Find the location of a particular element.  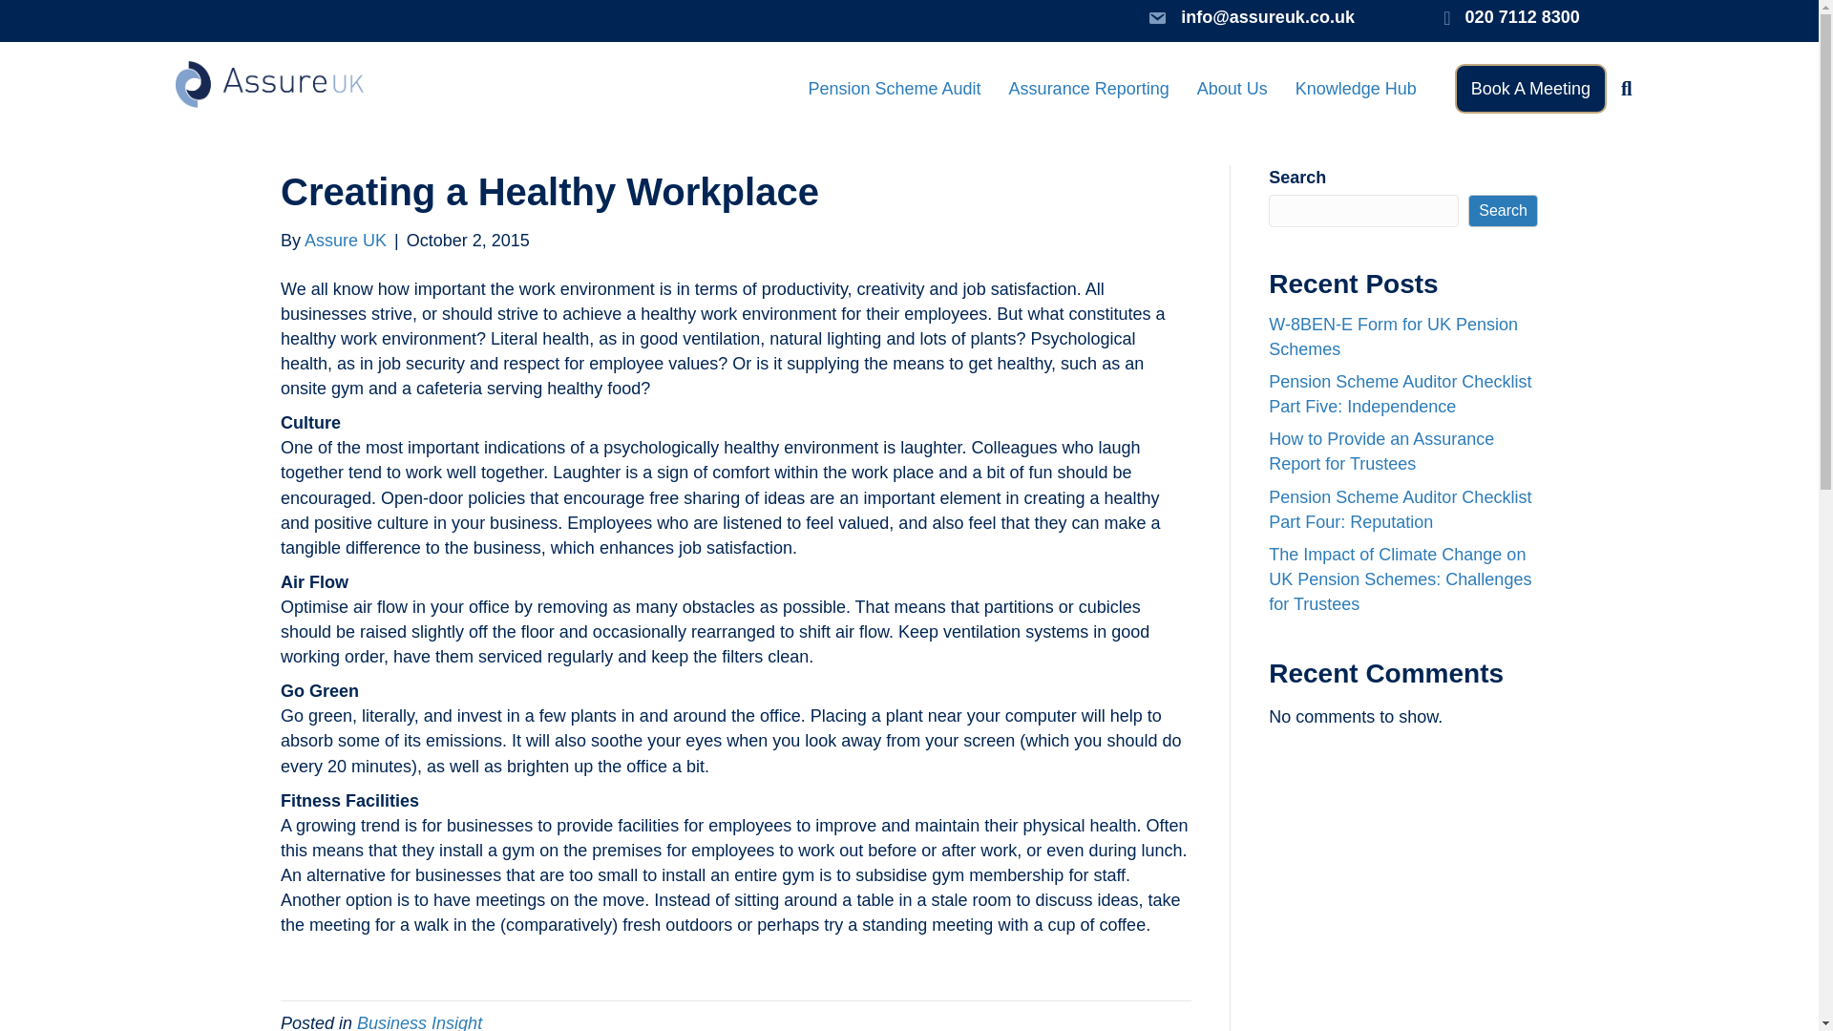

How to Provide an Assurance Report for Trustees is located at coordinates (1380, 451).